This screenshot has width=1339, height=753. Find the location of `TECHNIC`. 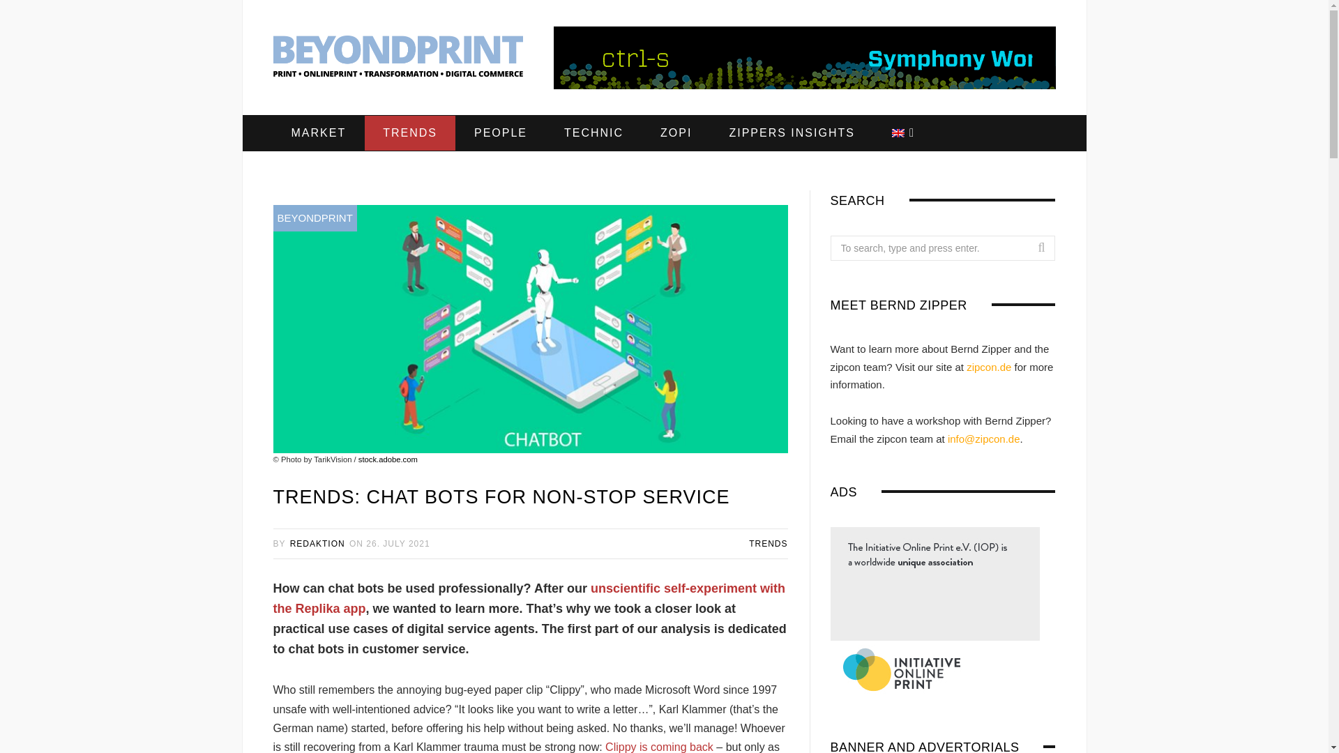

TECHNIC is located at coordinates (593, 133).